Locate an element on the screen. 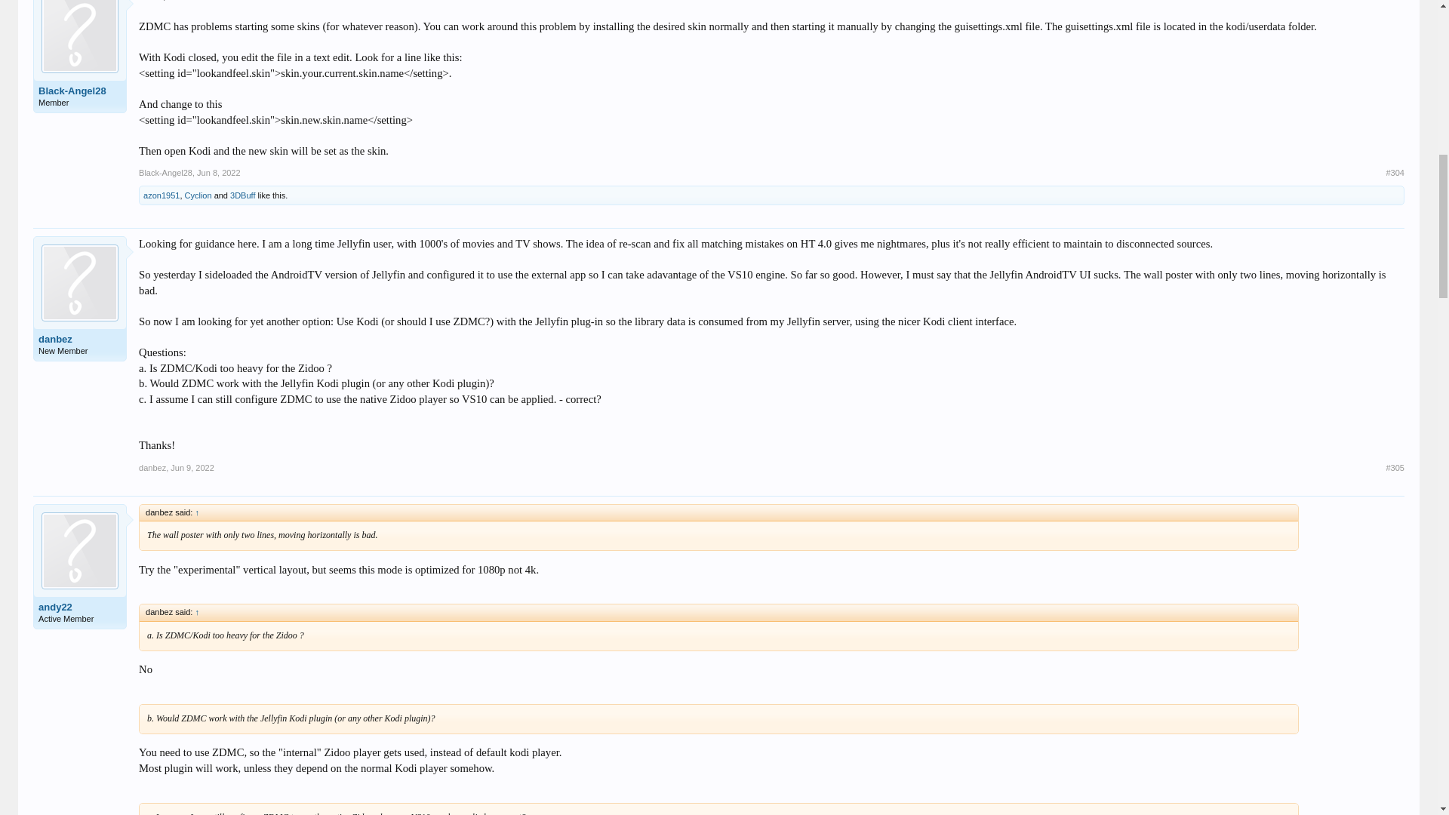 This screenshot has width=1449, height=815. Permalink is located at coordinates (219, 172).